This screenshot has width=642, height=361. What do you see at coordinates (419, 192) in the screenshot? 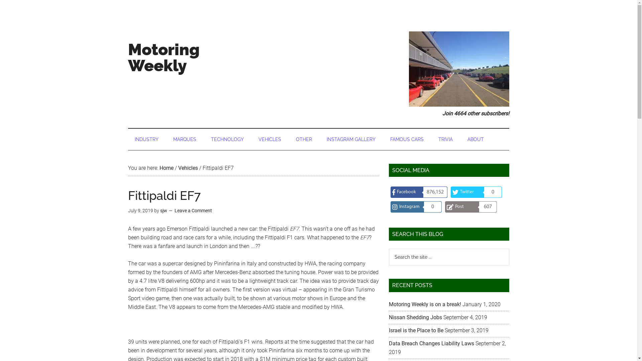
I see `Facebook 876,152` at bounding box center [419, 192].